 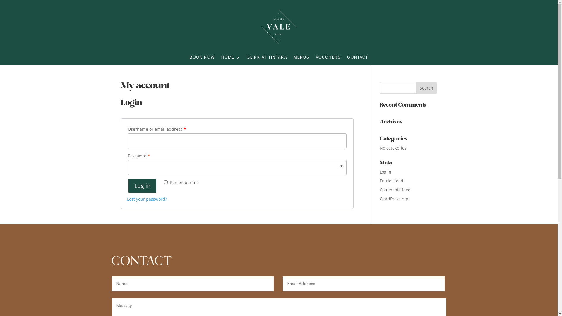 I want to click on HOME, so click(x=231, y=59).